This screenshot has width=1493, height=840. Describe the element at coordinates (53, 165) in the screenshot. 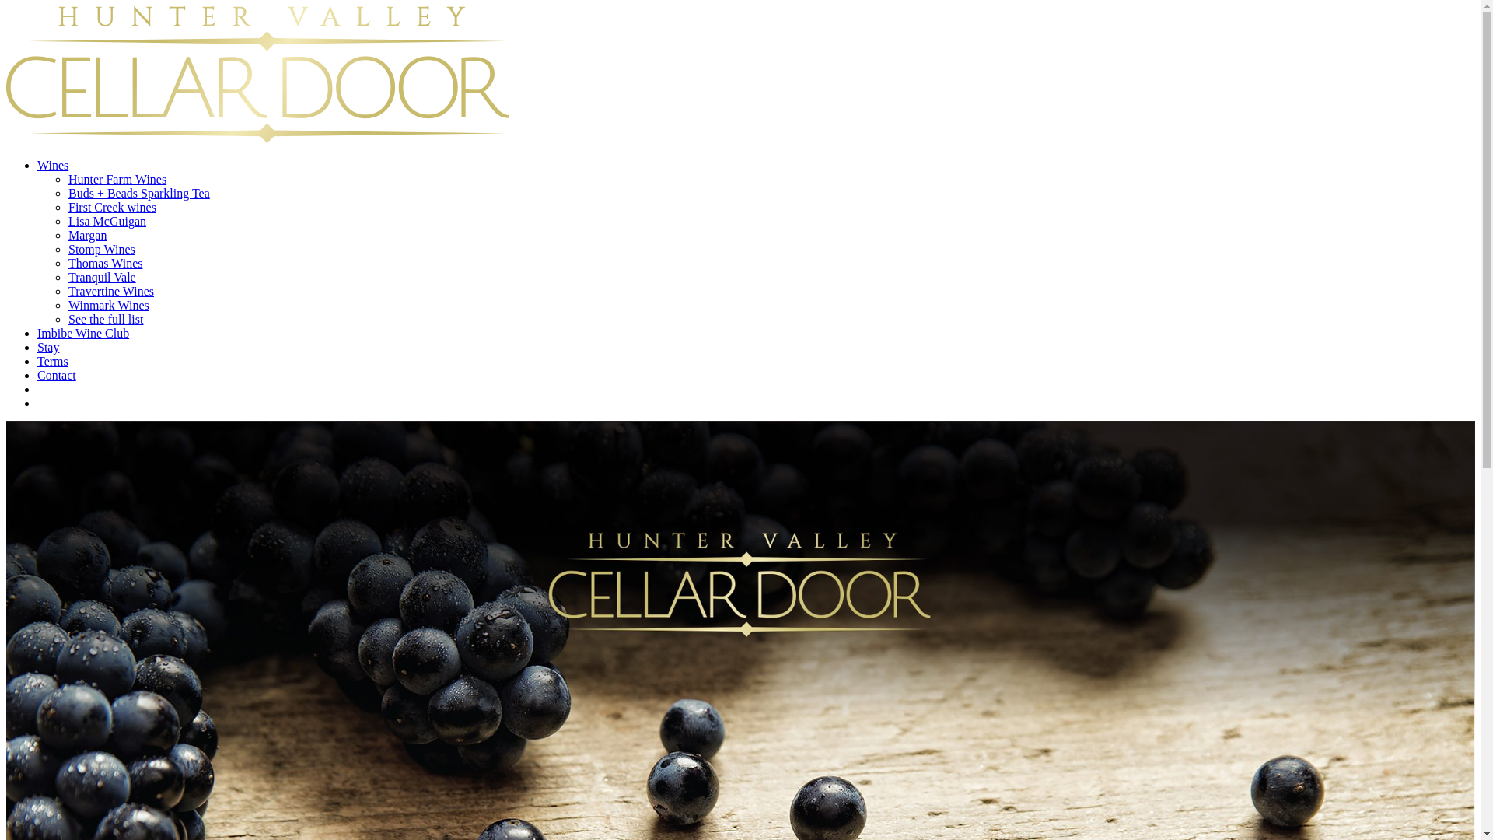

I see `Wines` at that location.